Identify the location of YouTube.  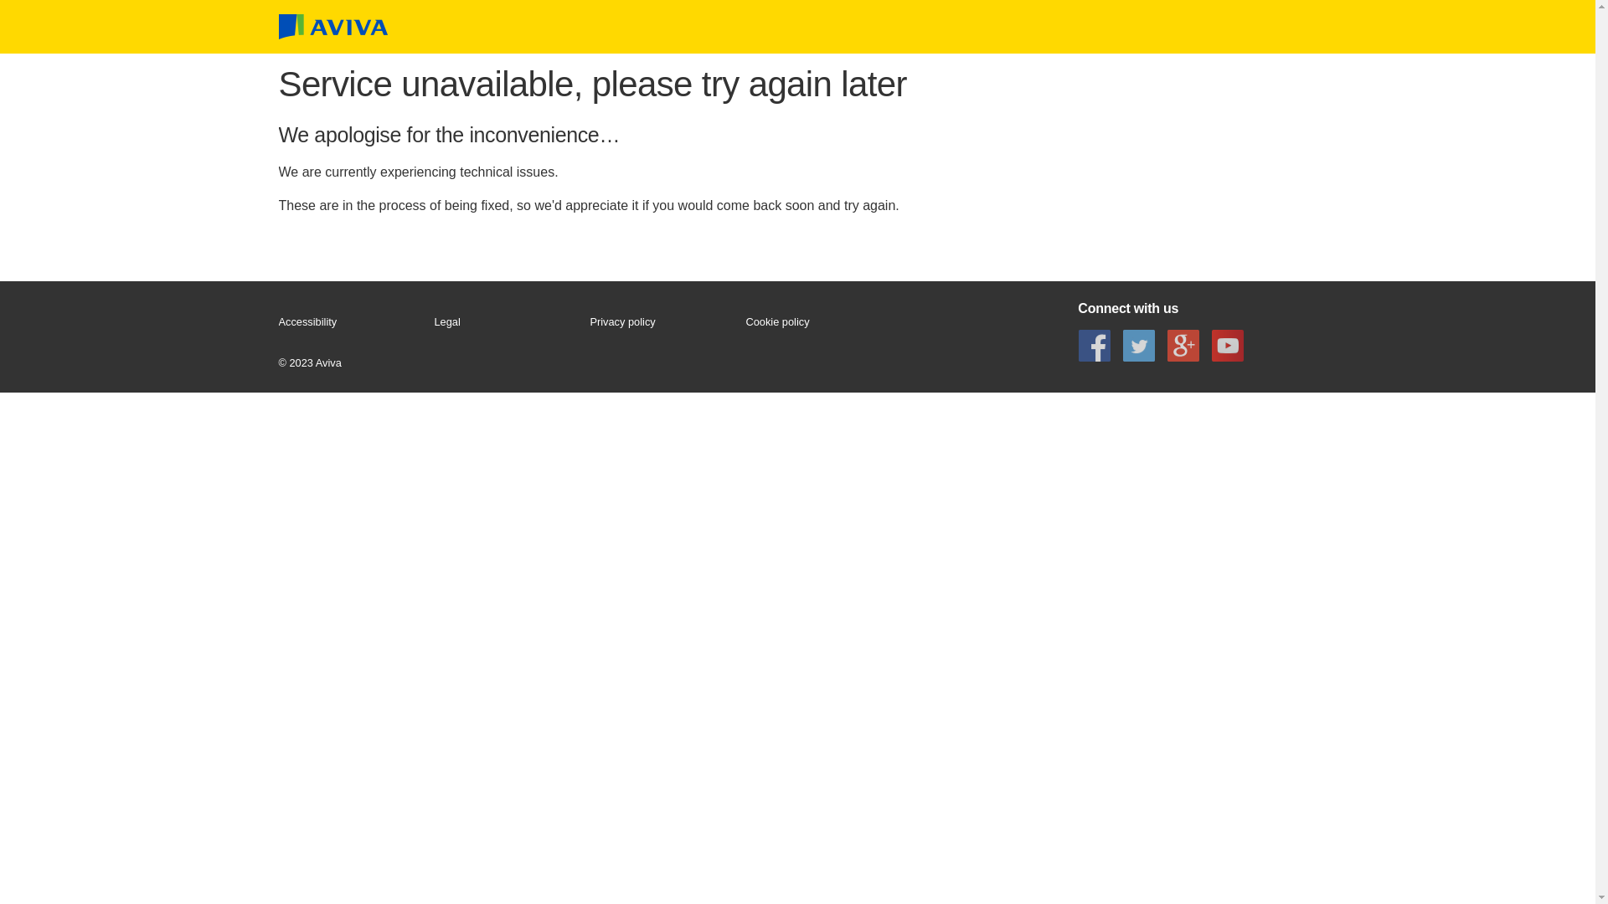
(1228, 345).